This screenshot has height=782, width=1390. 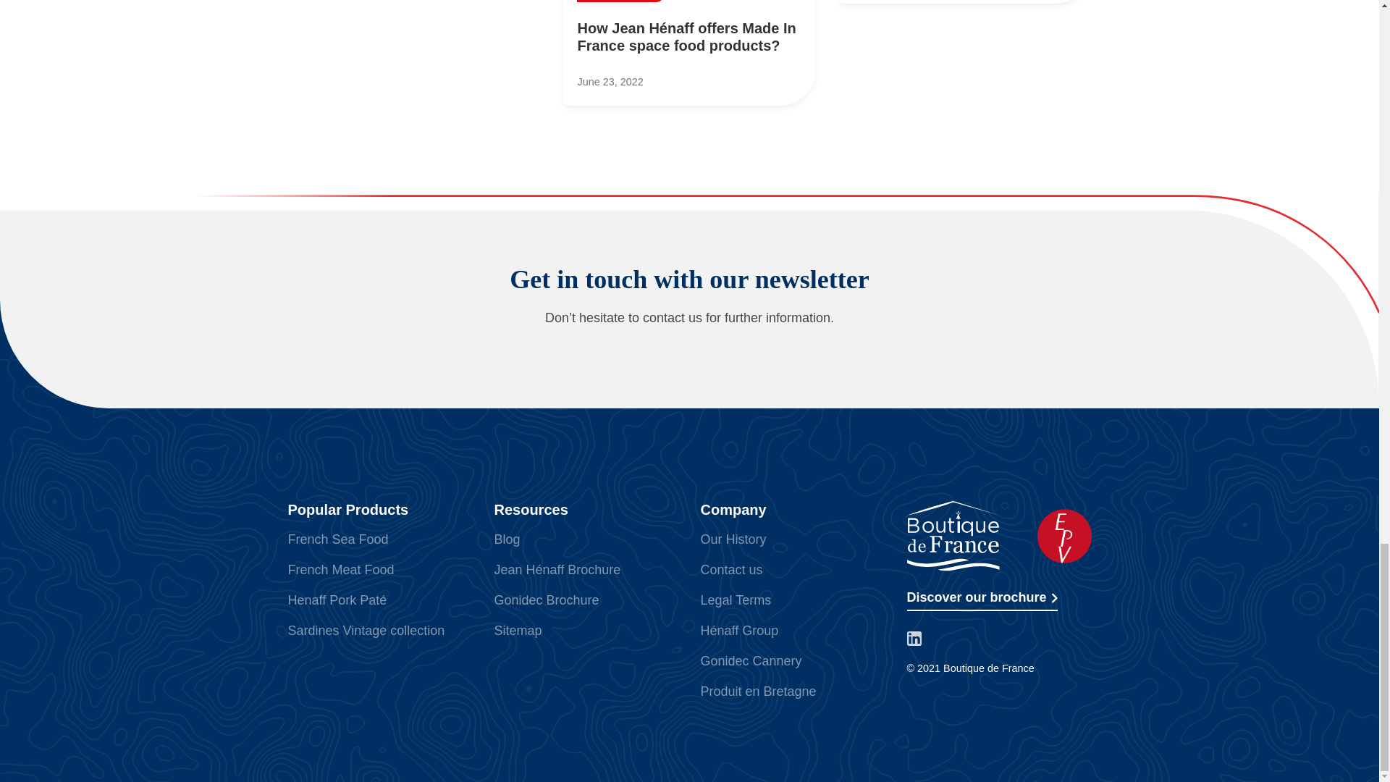 What do you see at coordinates (751, 660) in the screenshot?
I see `Gonidec Cannery` at bounding box center [751, 660].